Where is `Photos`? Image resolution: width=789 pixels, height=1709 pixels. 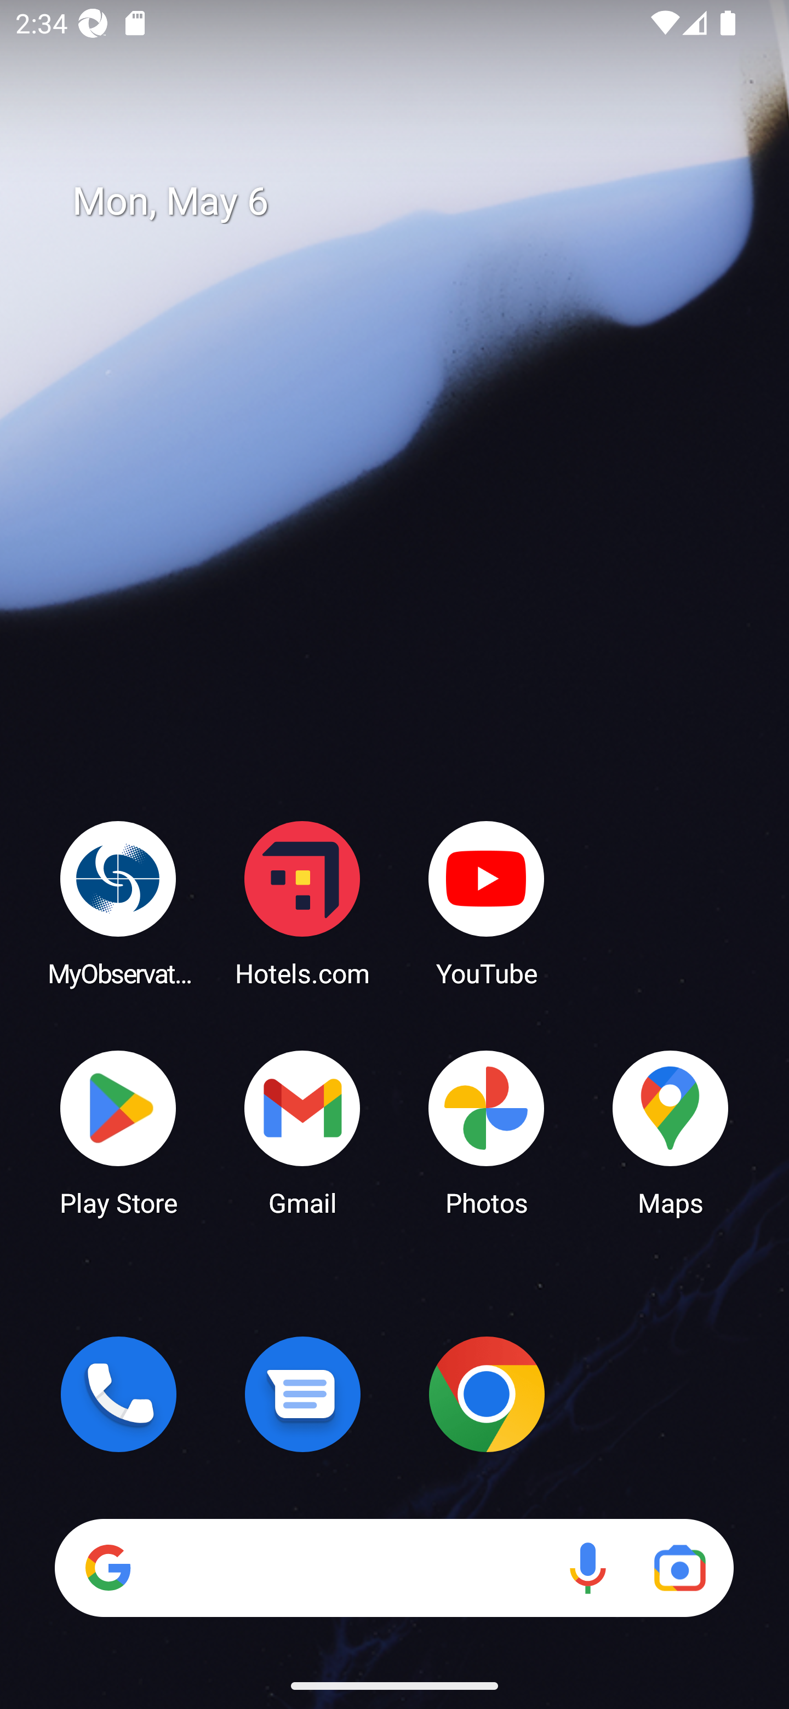 Photos is located at coordinates (487, 1132).